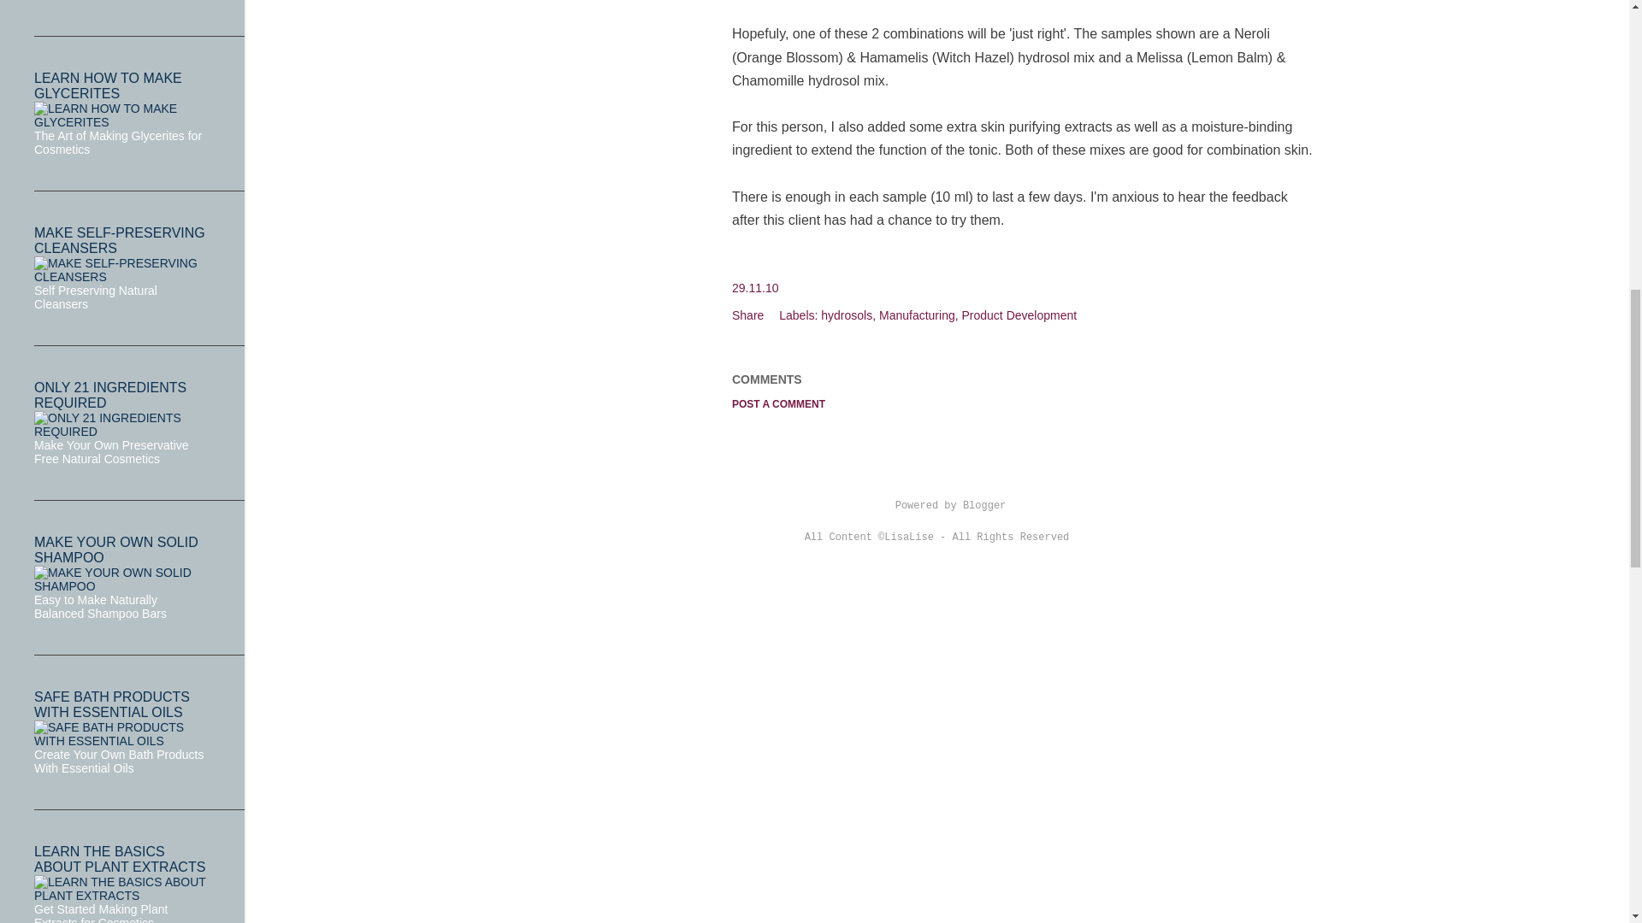  What do you see at coordinates (778, 403) in the screenshot?
I see `POST A COMMENT` at bounding box center [778, 403].